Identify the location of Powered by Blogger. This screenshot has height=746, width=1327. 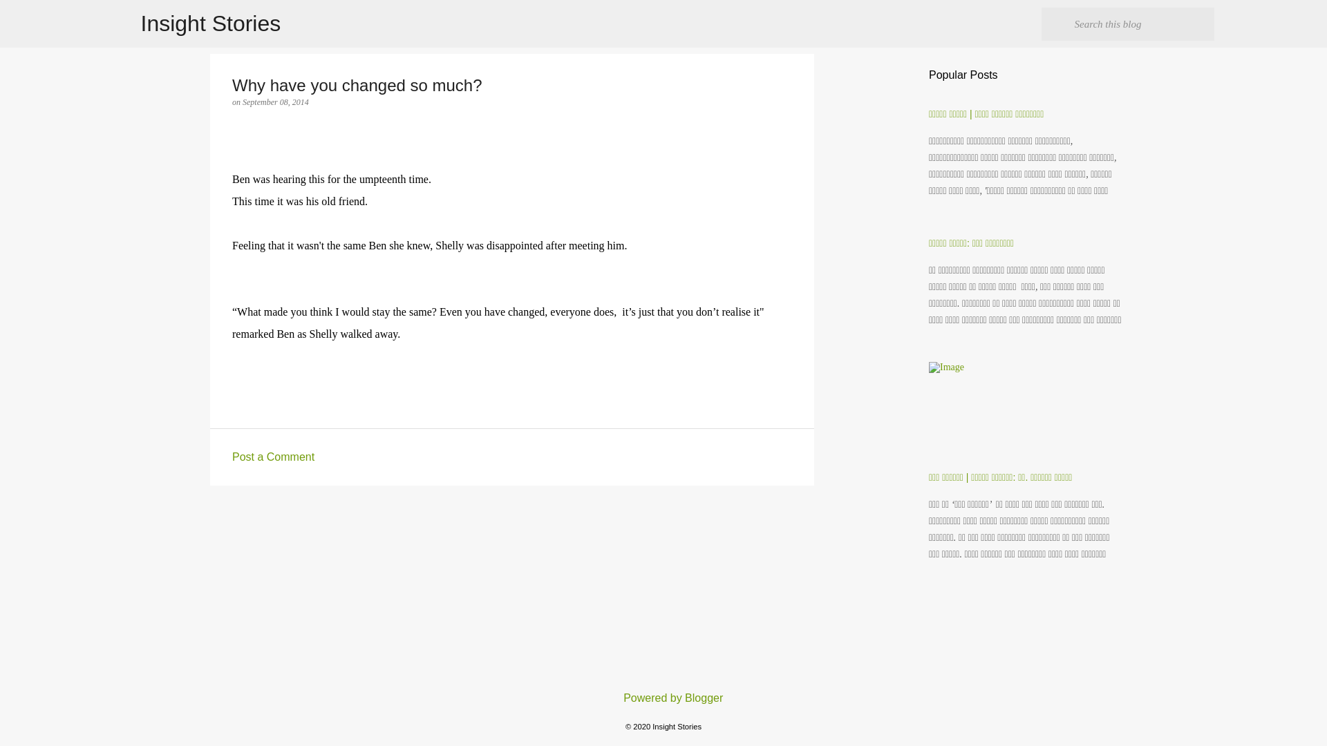
(663, 698).